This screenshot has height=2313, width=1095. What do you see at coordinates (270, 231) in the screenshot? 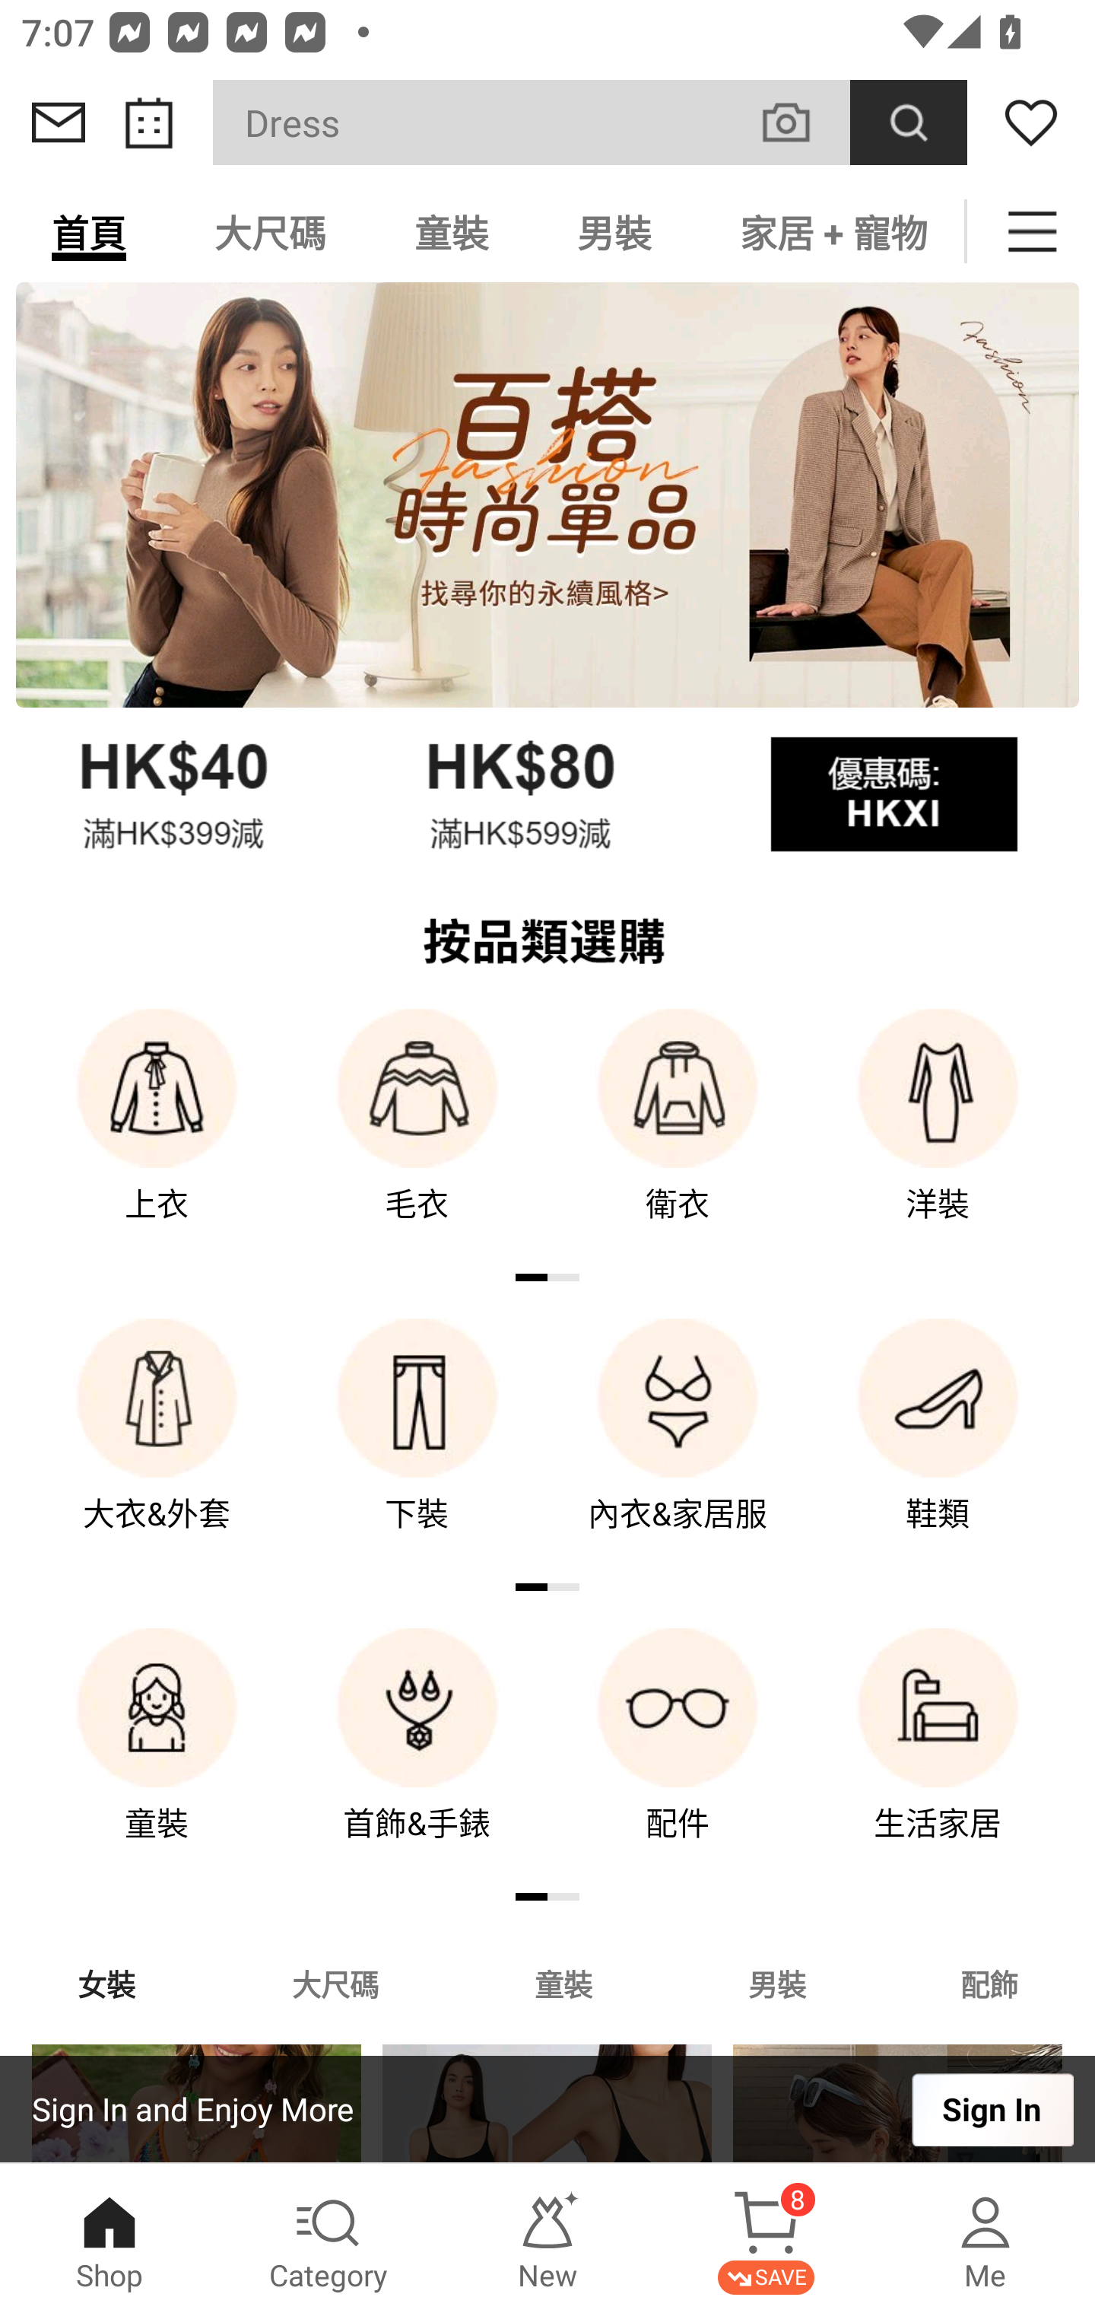
I see `大尺碼` at bounding box center [270, 231].